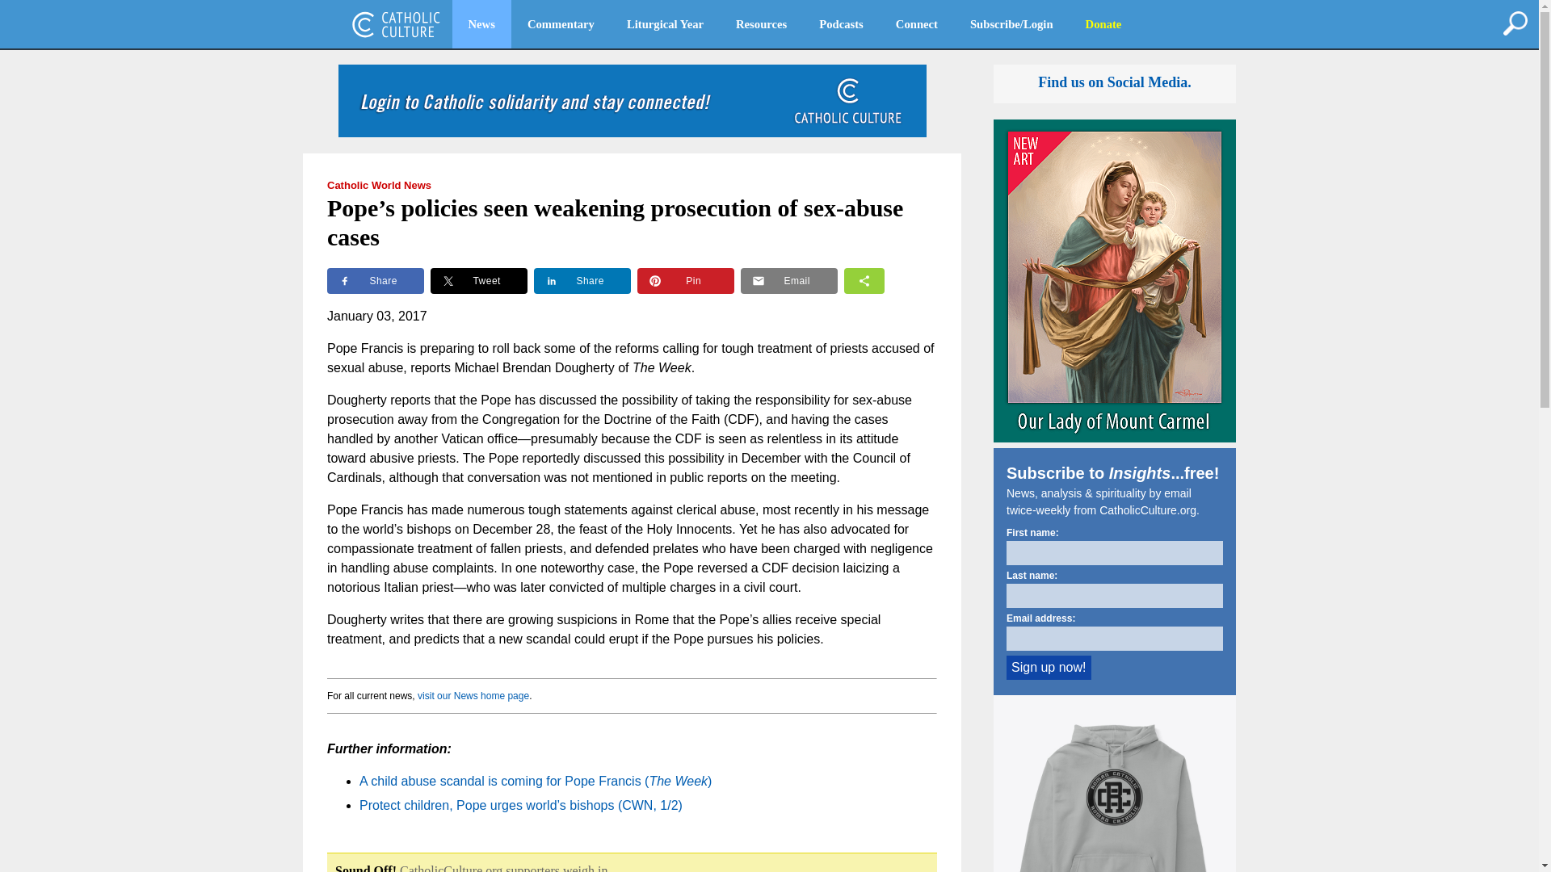 The width and height of the screenshot is (1551, 872). Describe the element at coordinates (561, 24) in the screenshot. I see `Commentary` at that location.